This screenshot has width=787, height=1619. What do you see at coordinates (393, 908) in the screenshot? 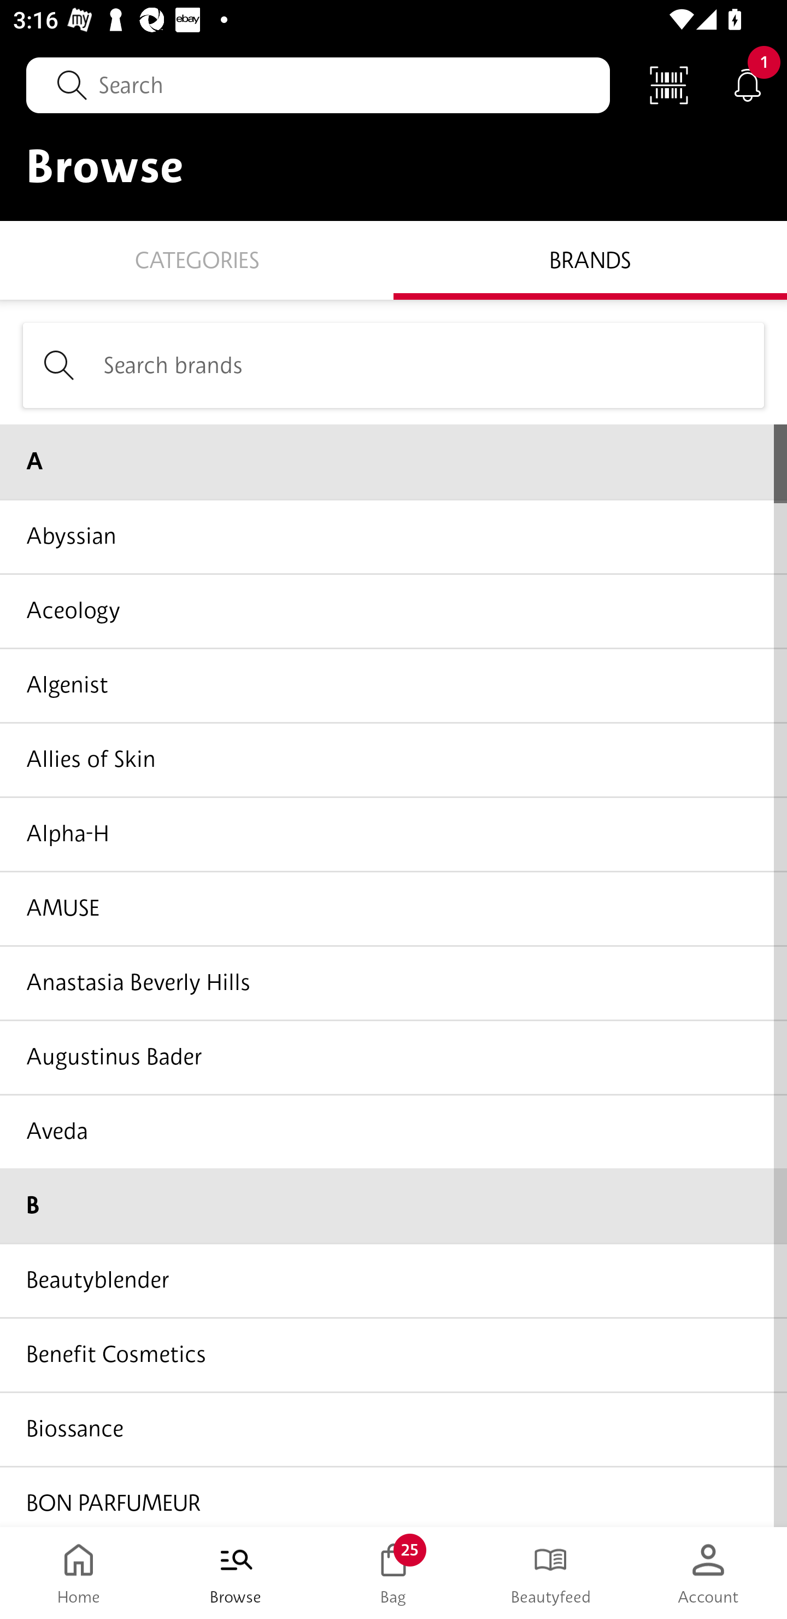
I see `AMUSE` at bounding box center [393, 908].